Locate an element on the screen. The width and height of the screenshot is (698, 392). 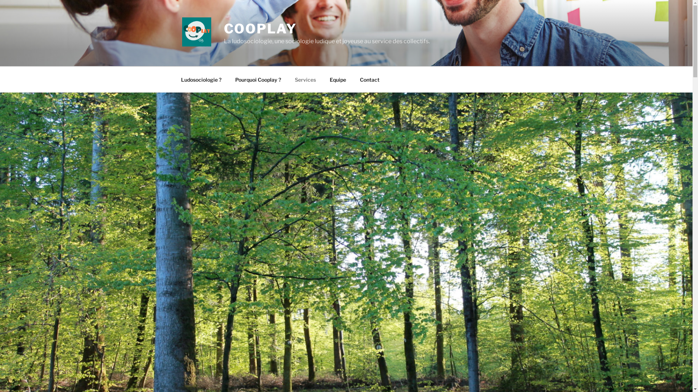
Ludosociologie ? is located at coordinates (201, 79).